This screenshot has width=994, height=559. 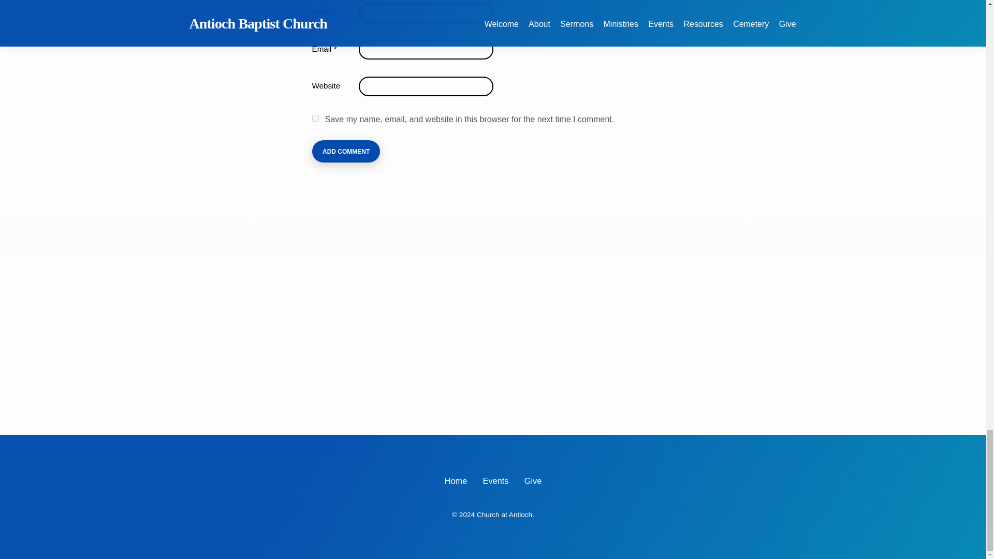 I want to click on Events, so click(x=496, y=480).